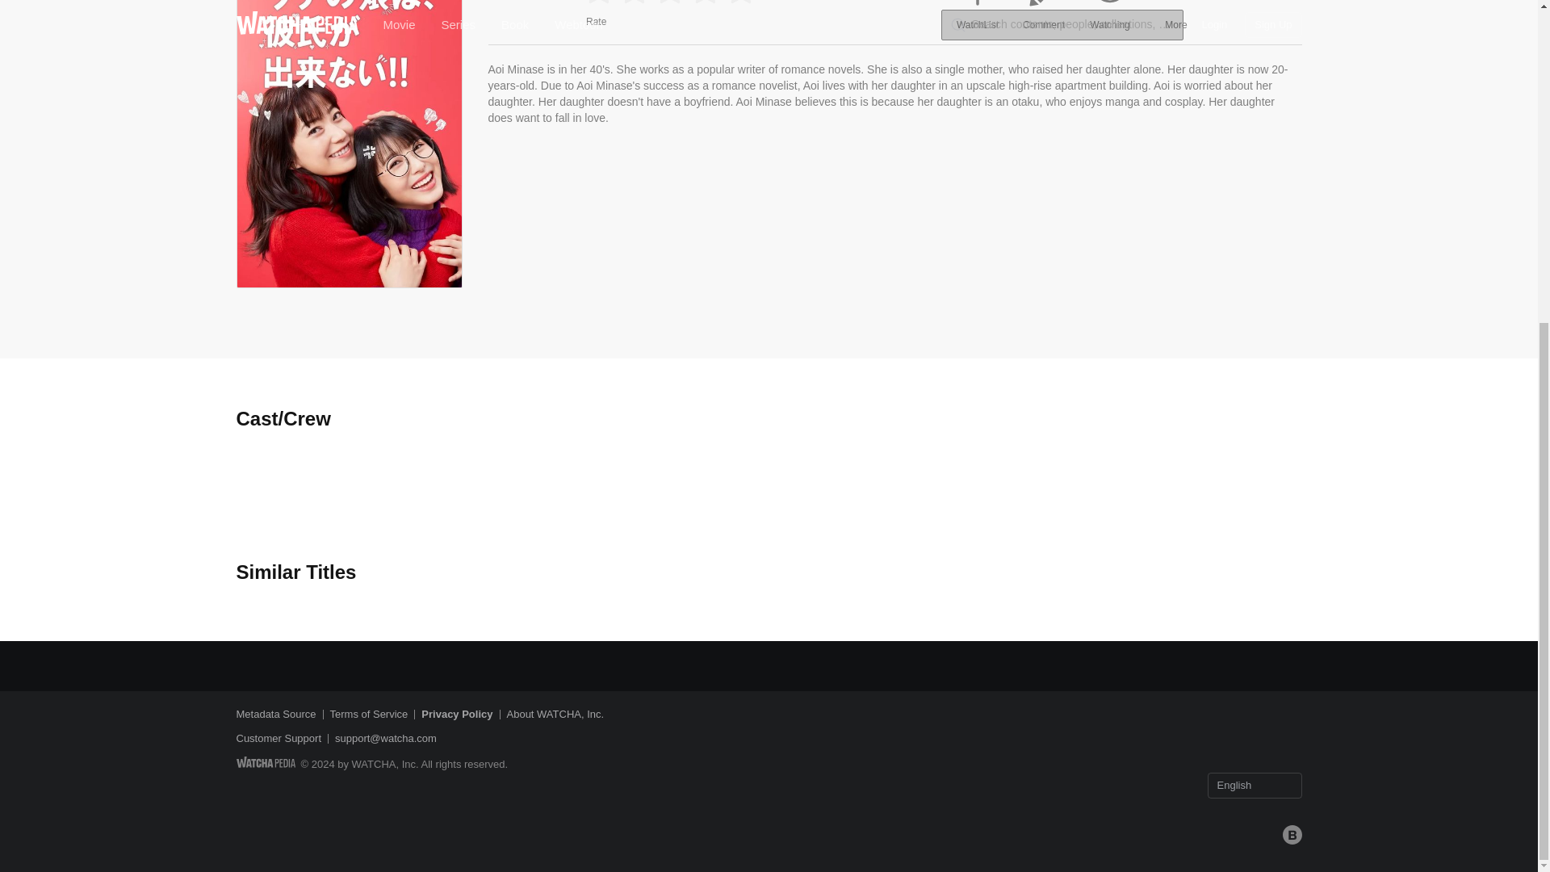 The image size is (1550, 872). What do you see at coordinates (1175, 18) in the screenshot?
I see `More` at bounding box center [1175, 18].